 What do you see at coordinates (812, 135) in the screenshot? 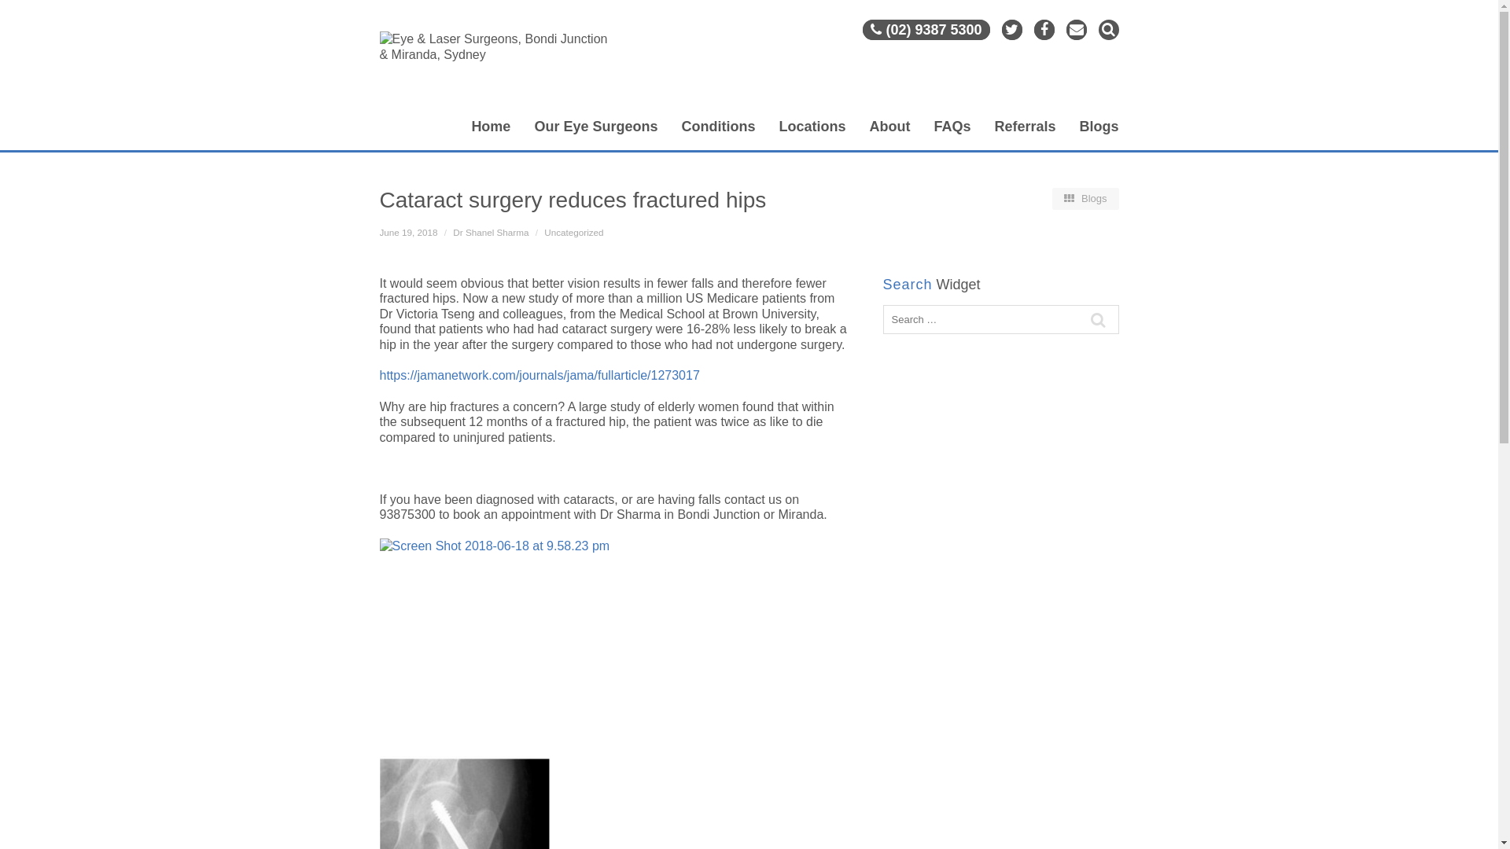
I see `Locations` at bounding box center [812, 135].